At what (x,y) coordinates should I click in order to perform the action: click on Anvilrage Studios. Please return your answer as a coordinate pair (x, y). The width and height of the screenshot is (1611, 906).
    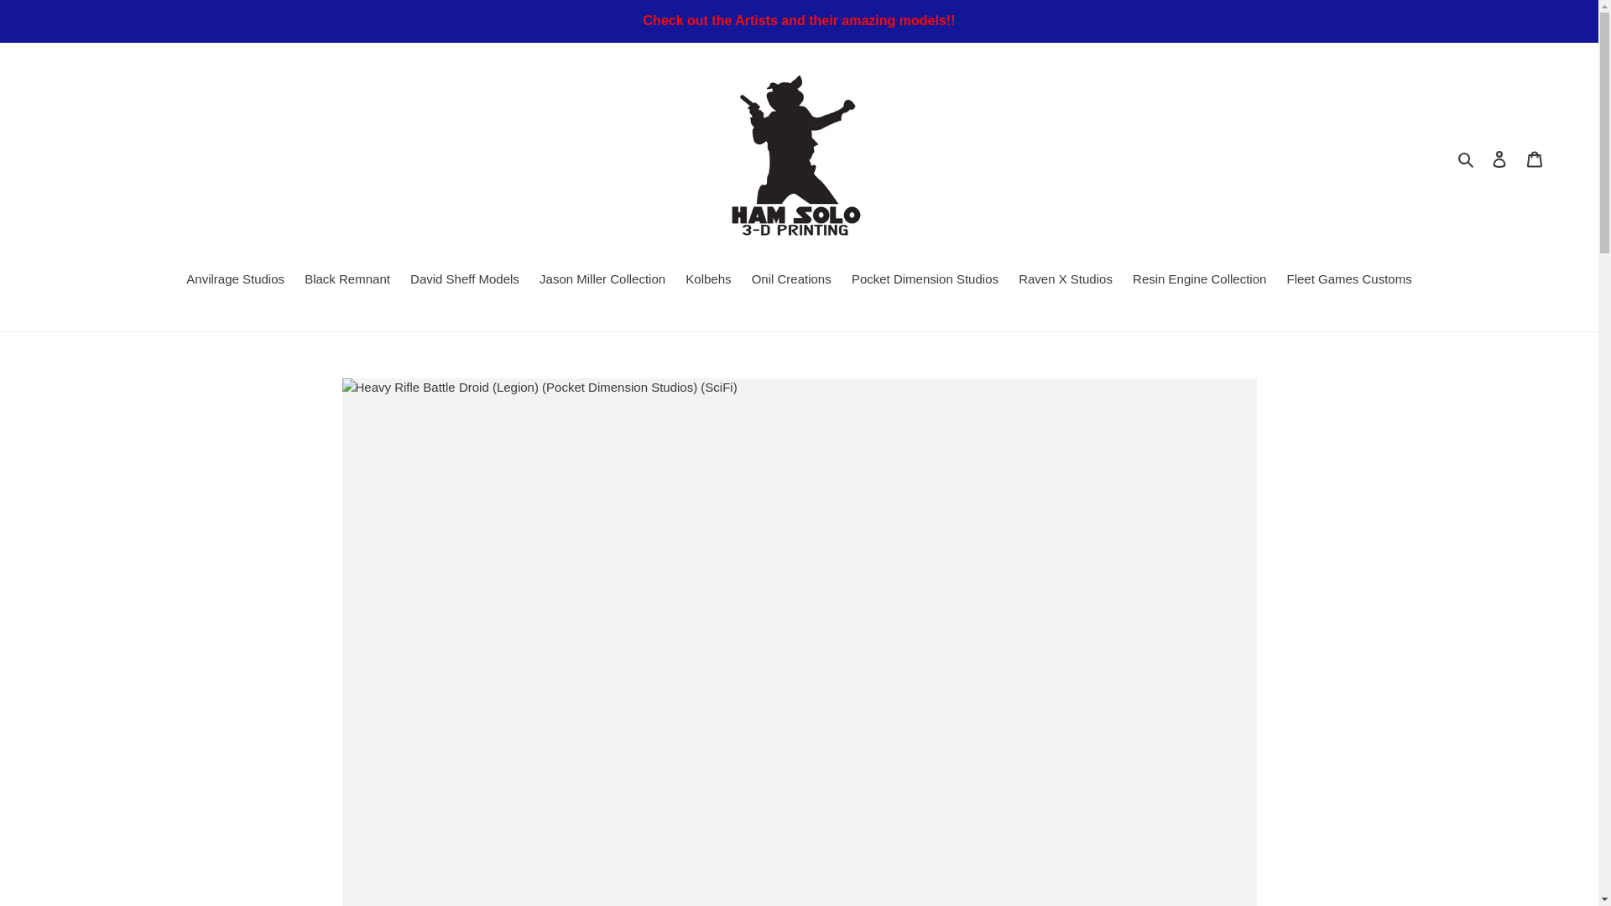
    Looking at the image, I should click on (235, 280).